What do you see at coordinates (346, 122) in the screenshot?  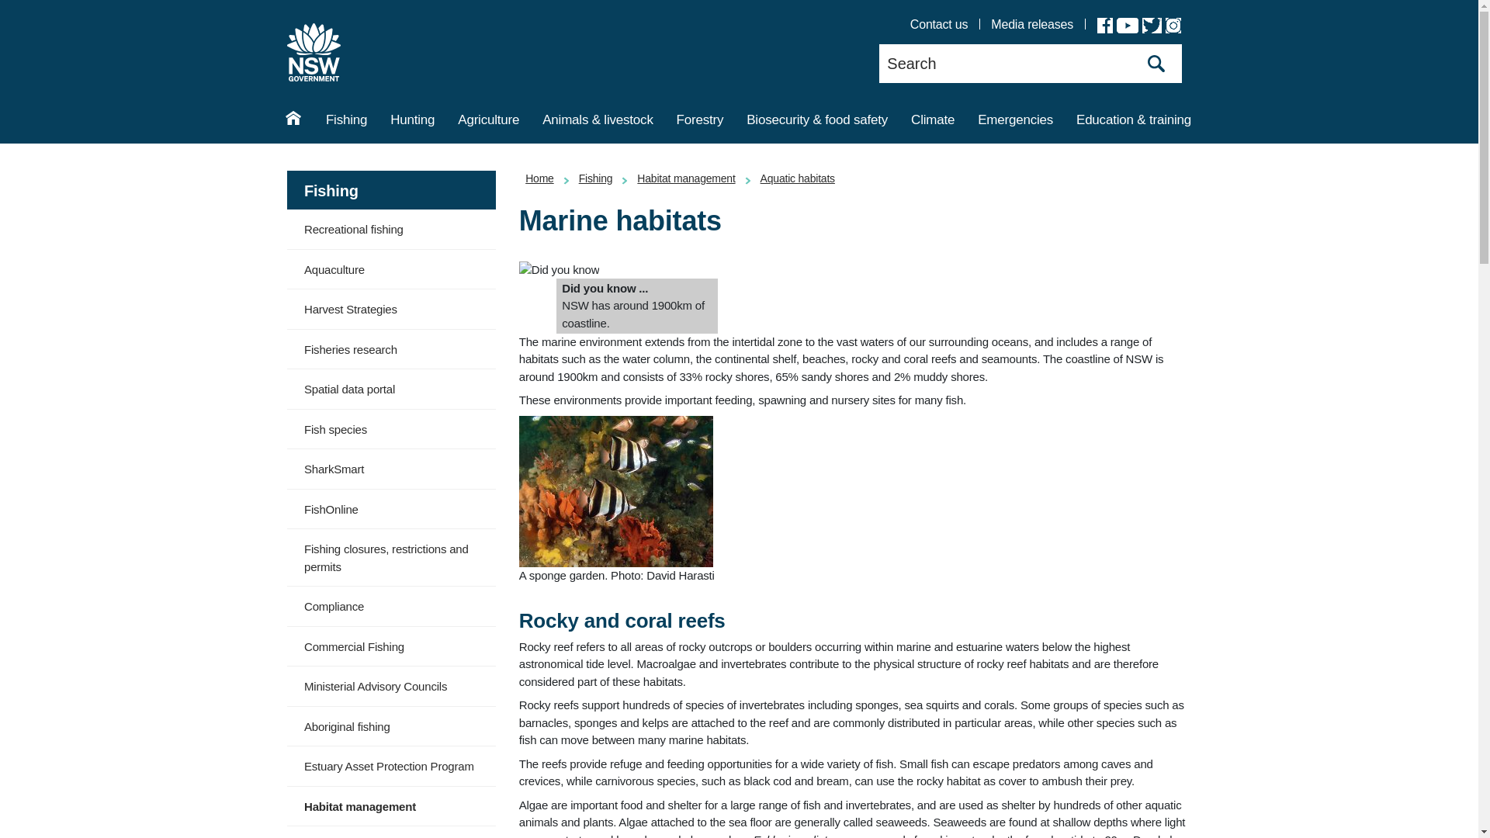 I see `Fishing` at bounding box center [346, 122].